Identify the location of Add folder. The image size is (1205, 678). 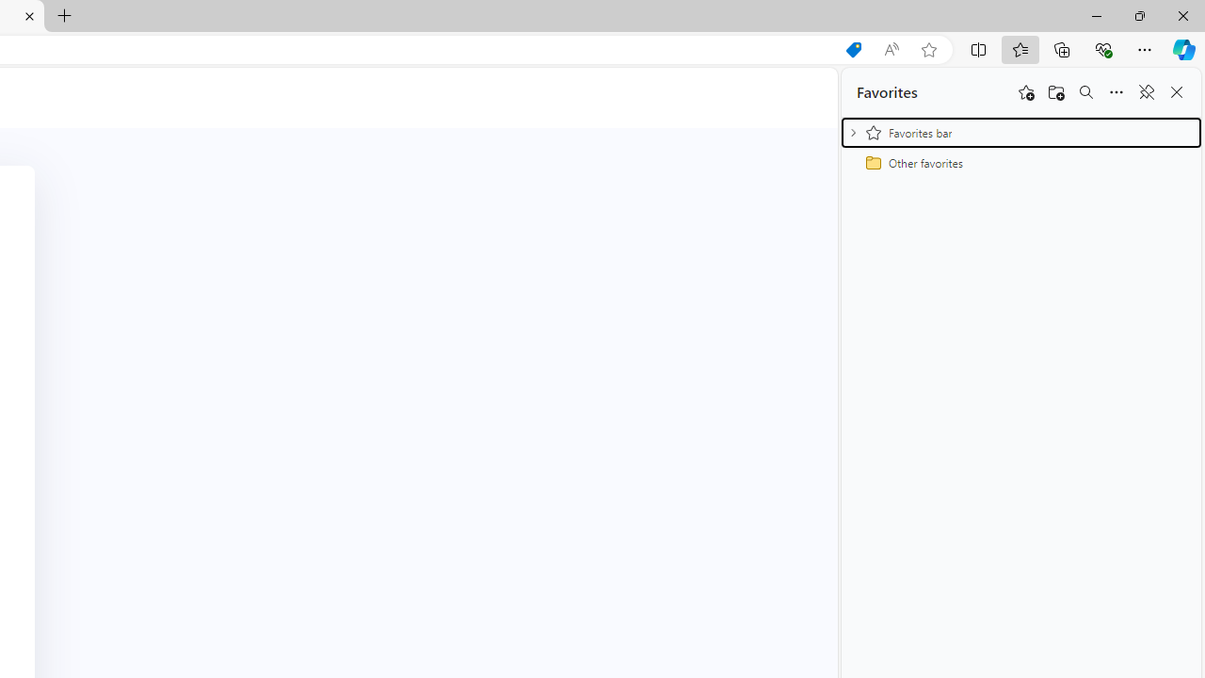
(1056, 92).